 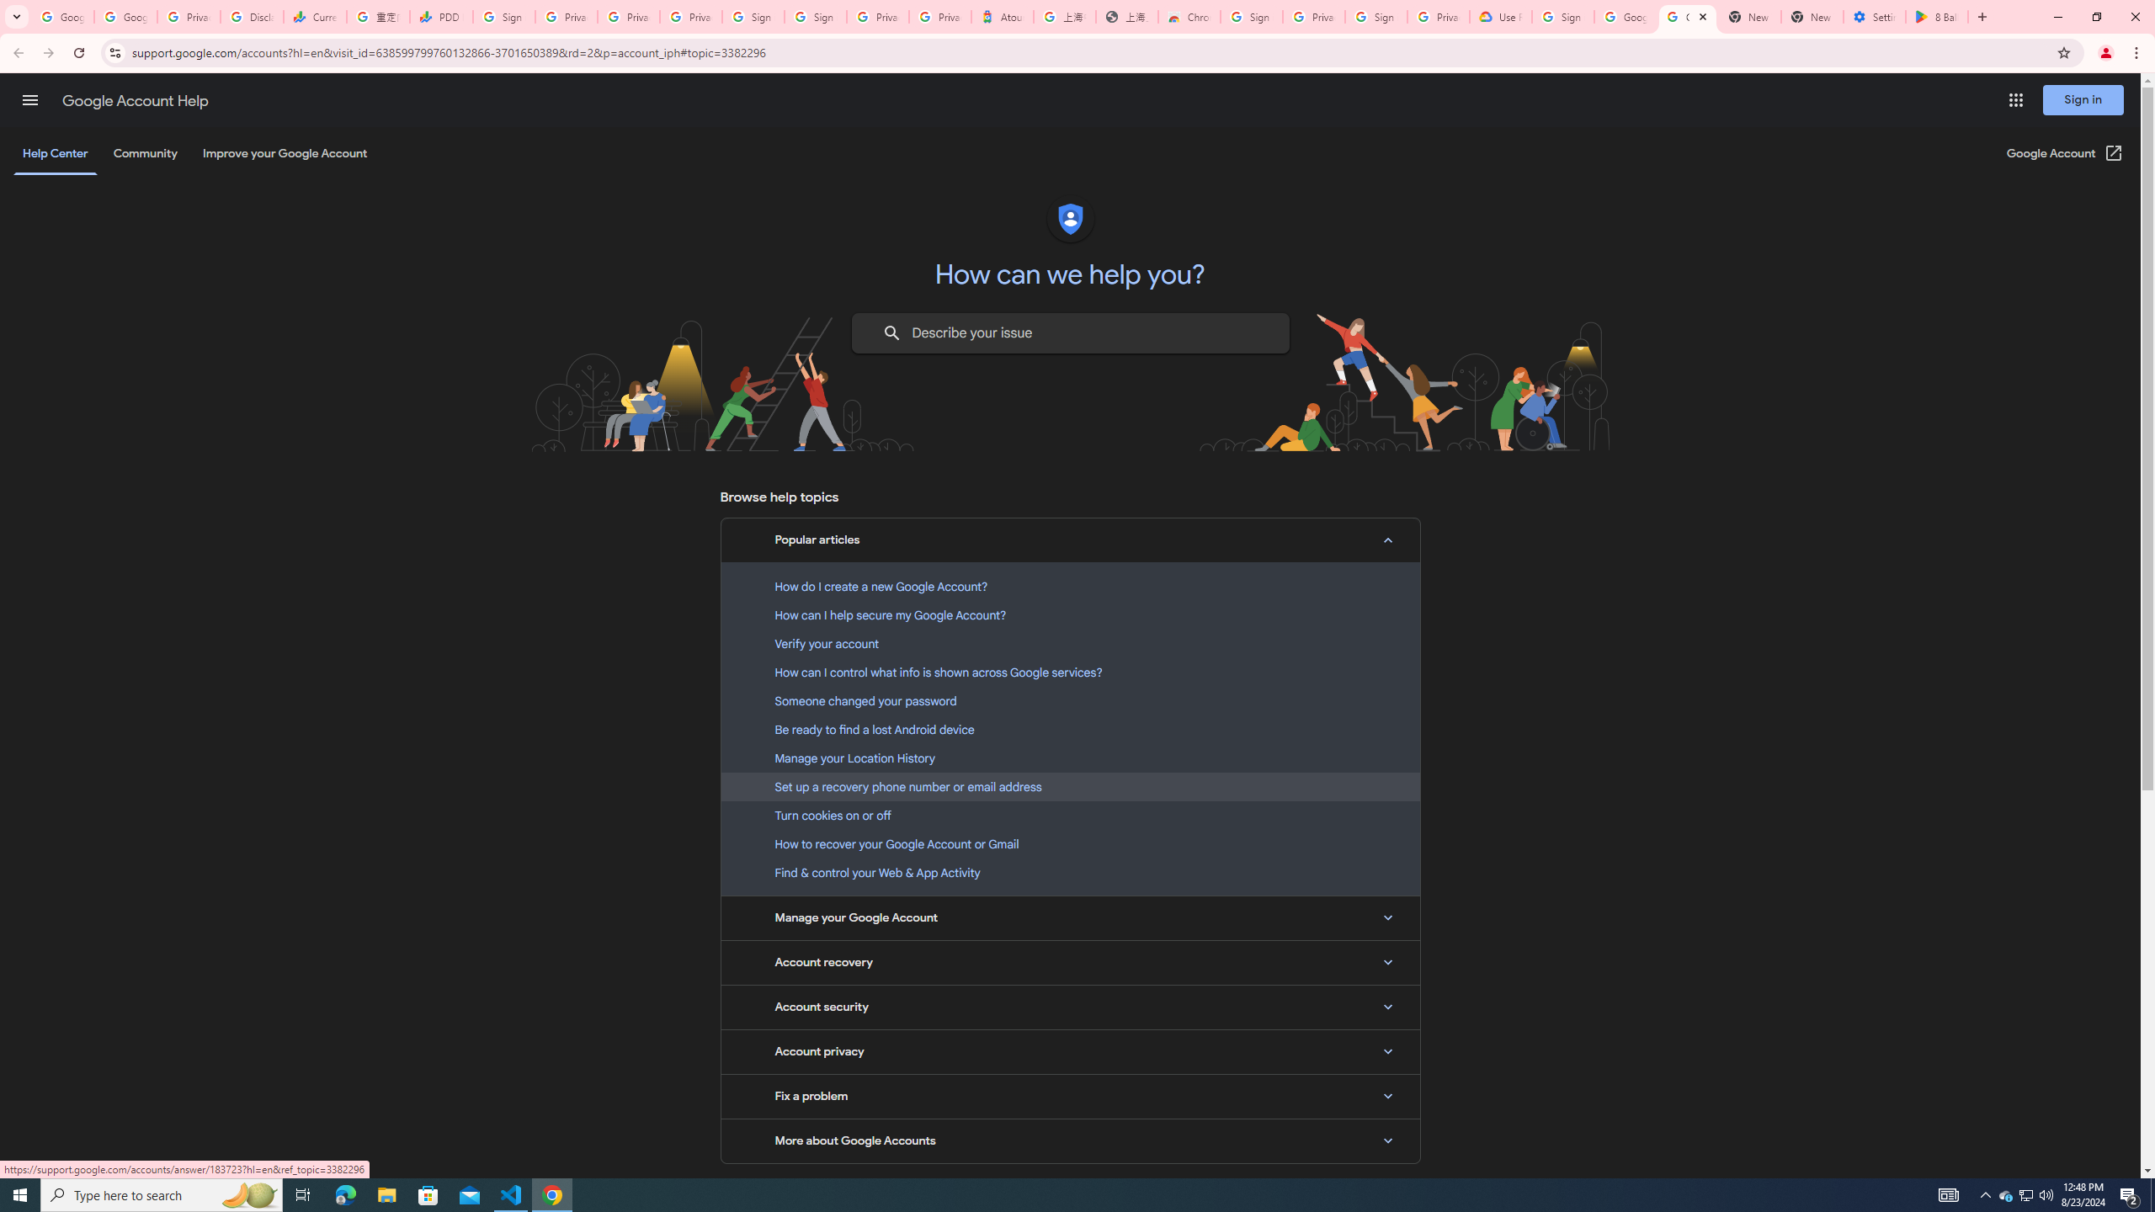 What do you see at coordinates (285, 153) in the screenshot?
I see `Improve your Google Account` at bounding box center [285, 153].